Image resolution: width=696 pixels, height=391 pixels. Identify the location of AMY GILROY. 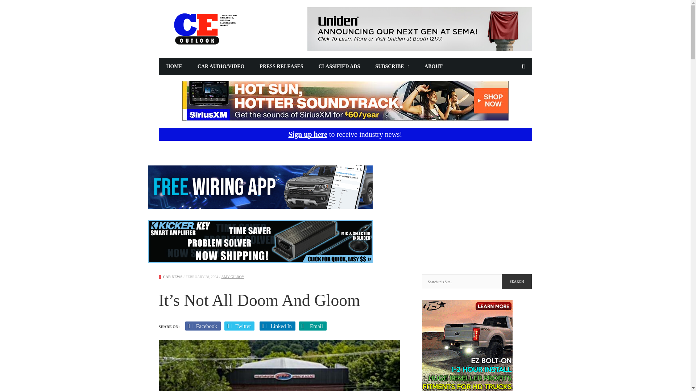
(233, 277).